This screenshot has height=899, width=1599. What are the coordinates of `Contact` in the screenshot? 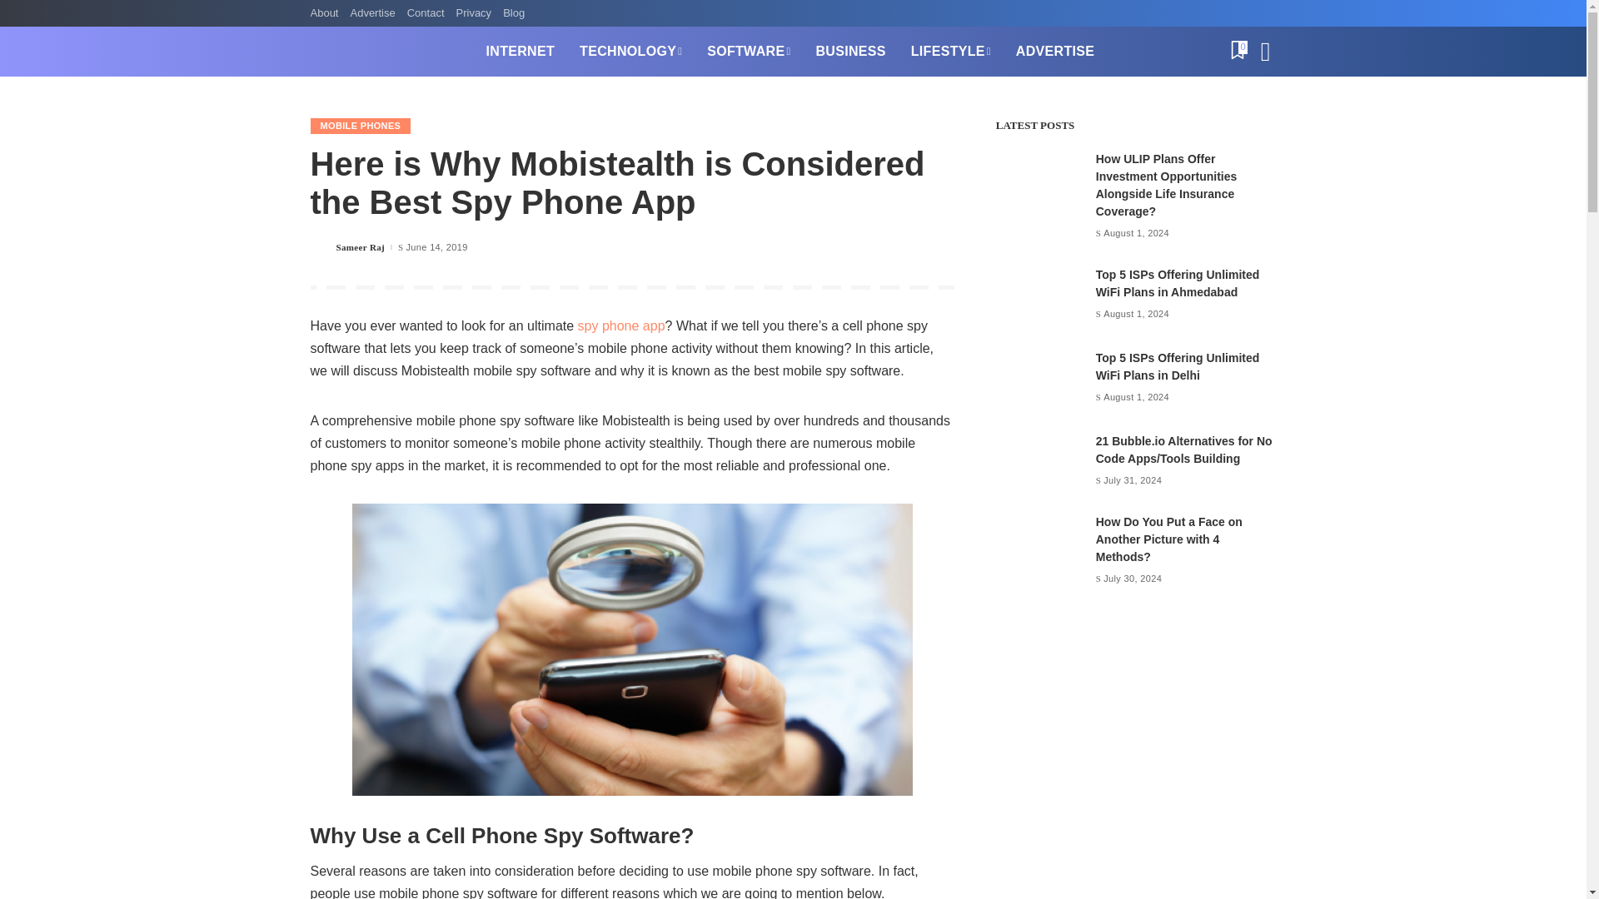 It's located at (426, 13).